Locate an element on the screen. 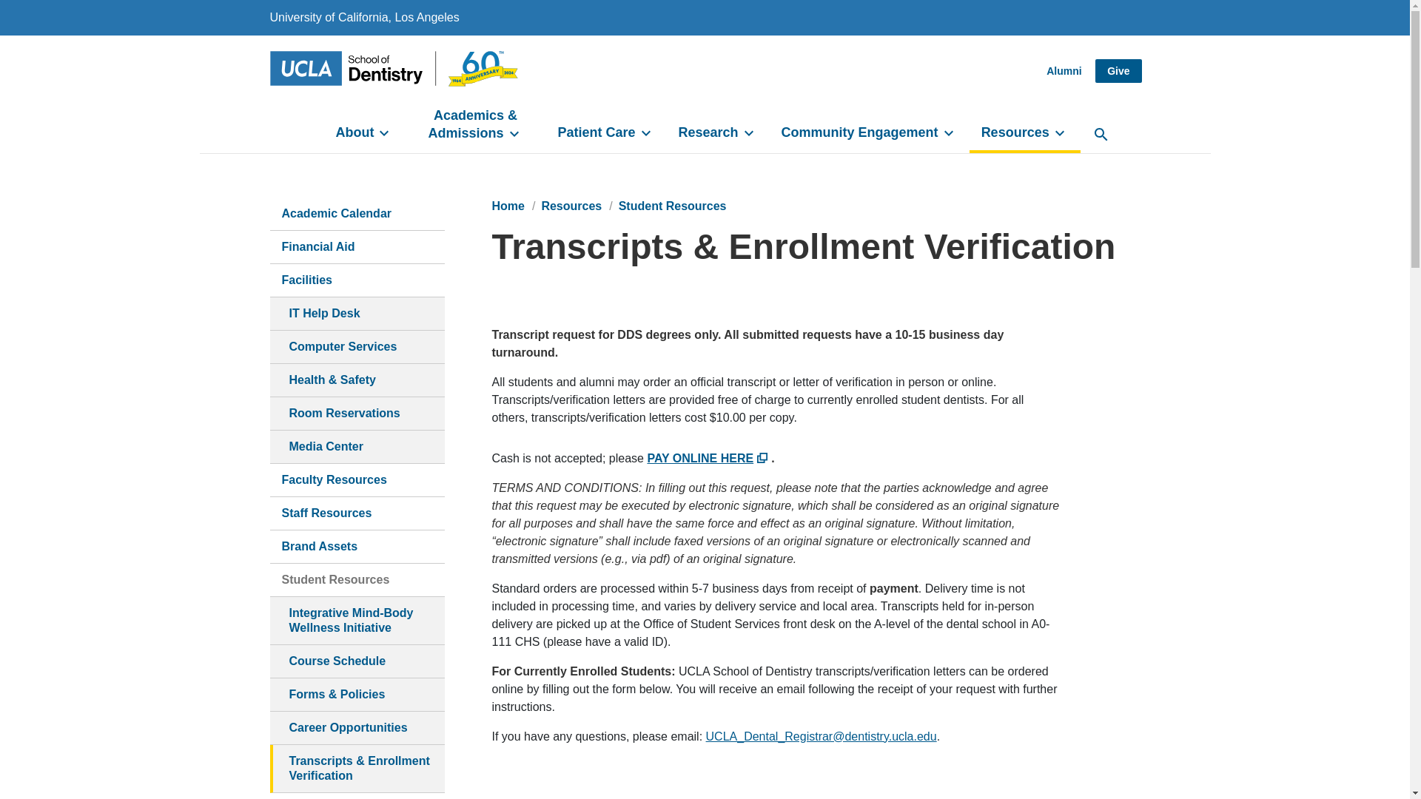 Image resolution: width=1421 pixels, height=799 pixels. Research is located at coordinates (718, 133).